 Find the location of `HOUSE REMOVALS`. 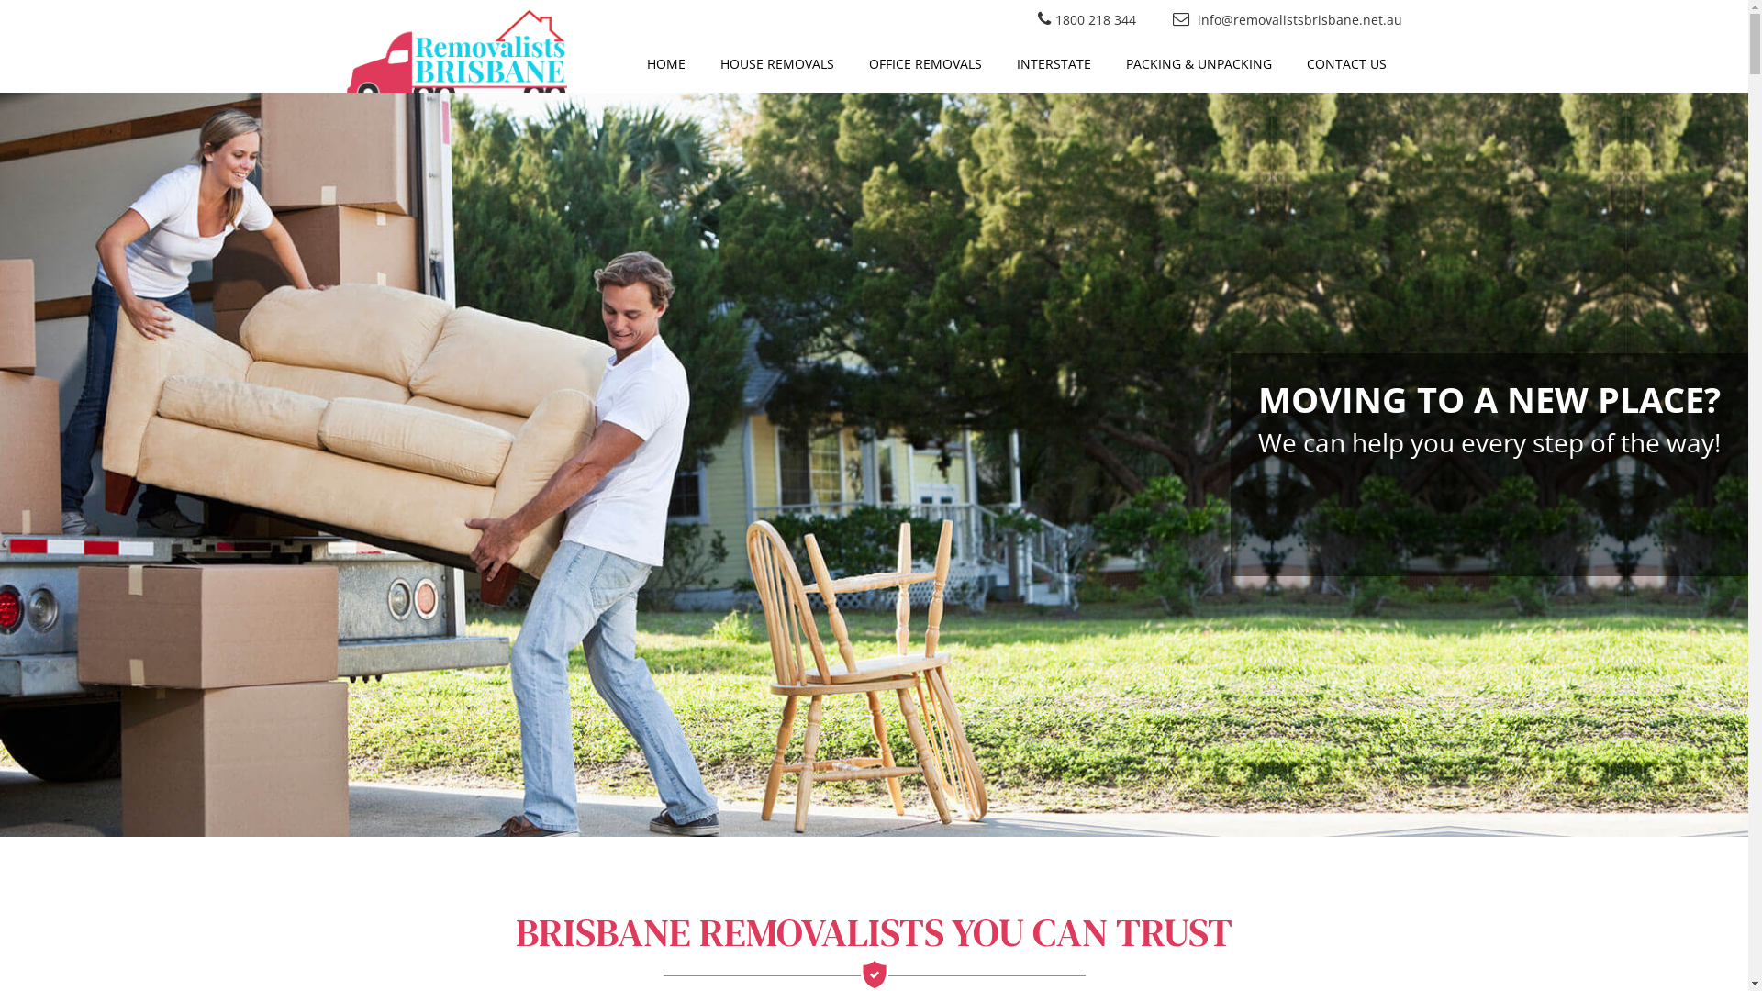

HOUSE REMOVALS is located at coordinates (777, 66).